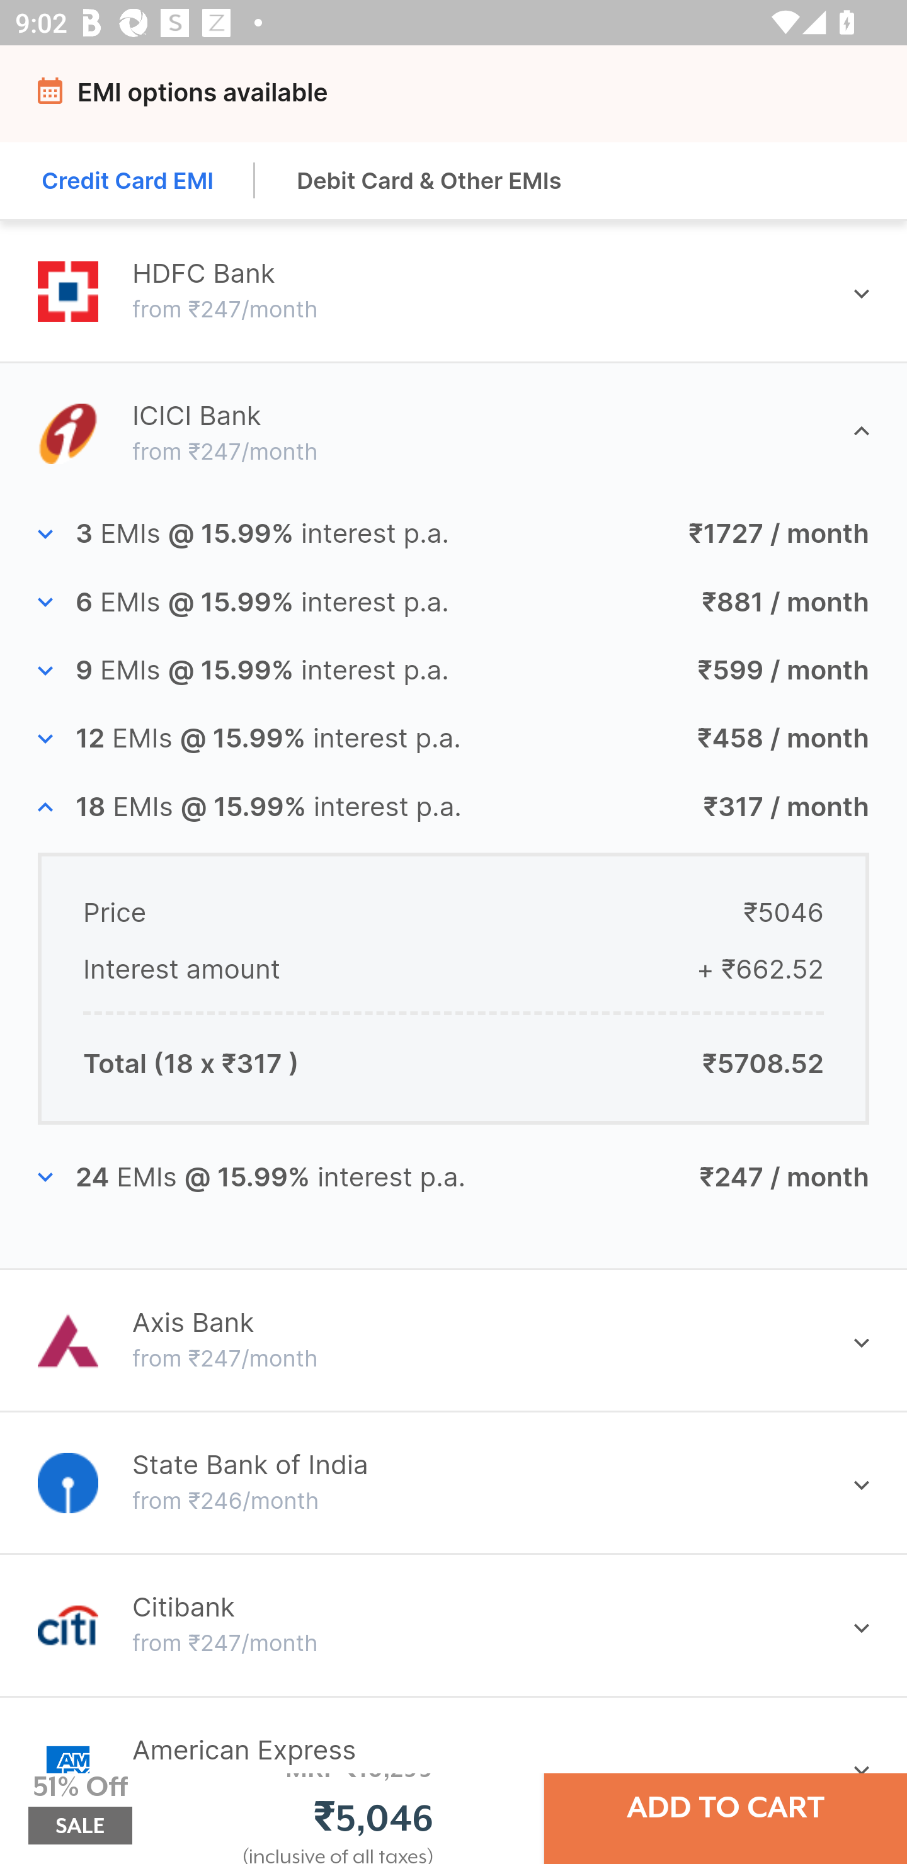  What do you see at coordinates (453, 291) in the screenshot?
I see `HDFC Bank HDFC Bank from ₹247/month` at bounding box center [453, 291].